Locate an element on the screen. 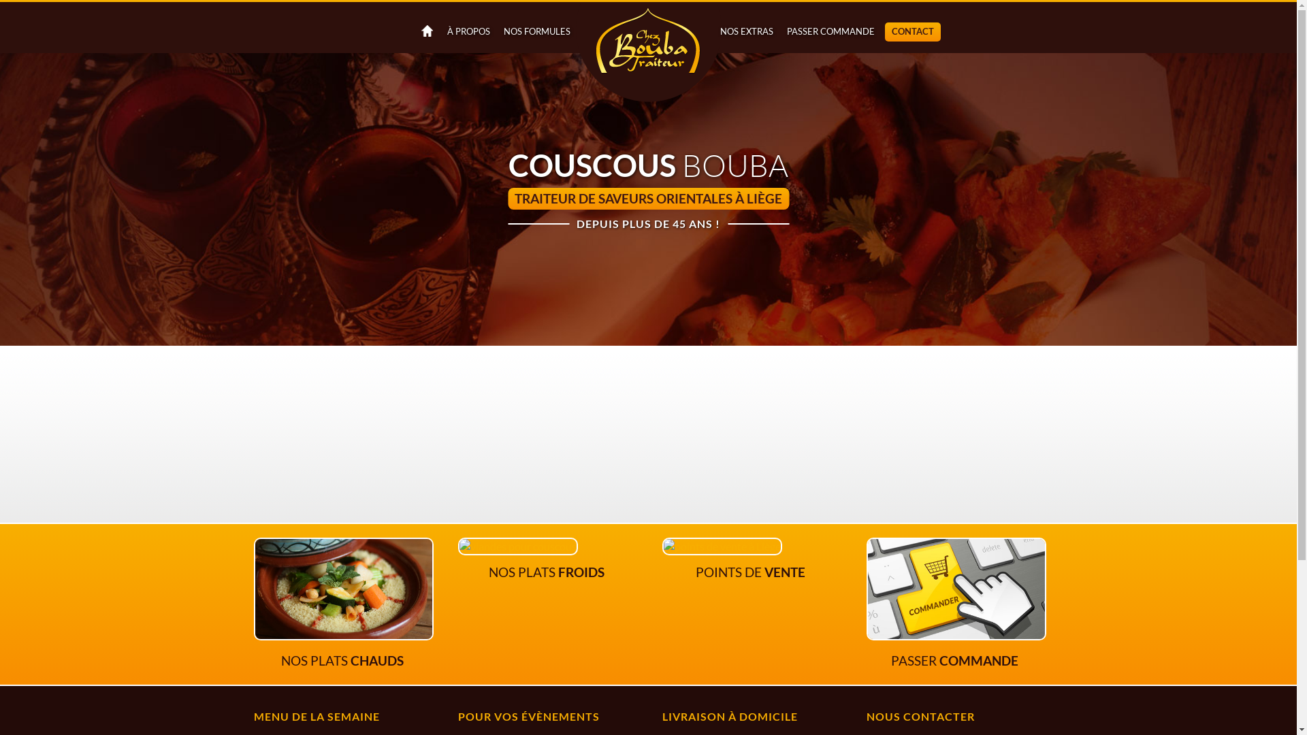  Commander en ligne is located at coordinates (956, 636).